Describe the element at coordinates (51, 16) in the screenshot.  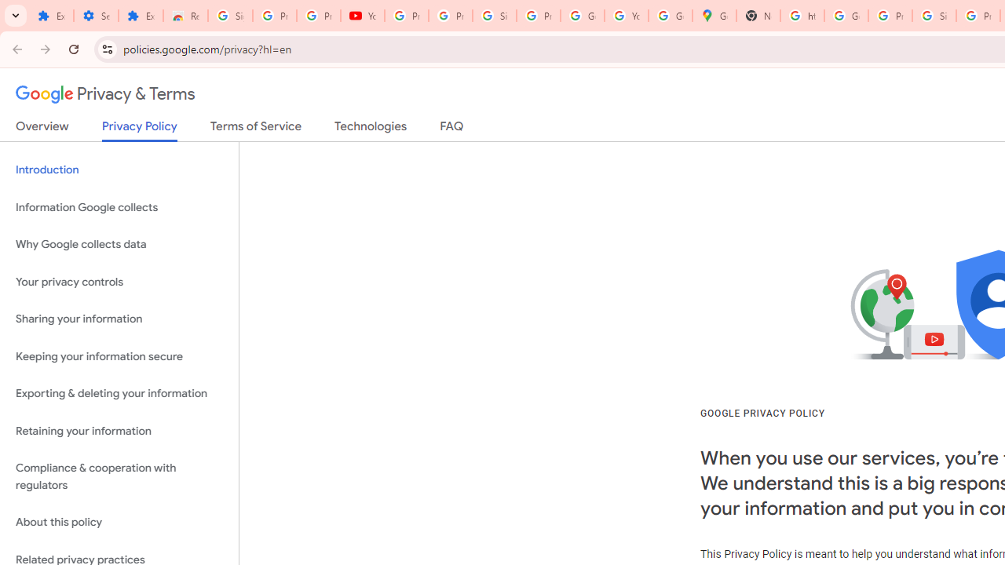
I see `Extensions` at that location.